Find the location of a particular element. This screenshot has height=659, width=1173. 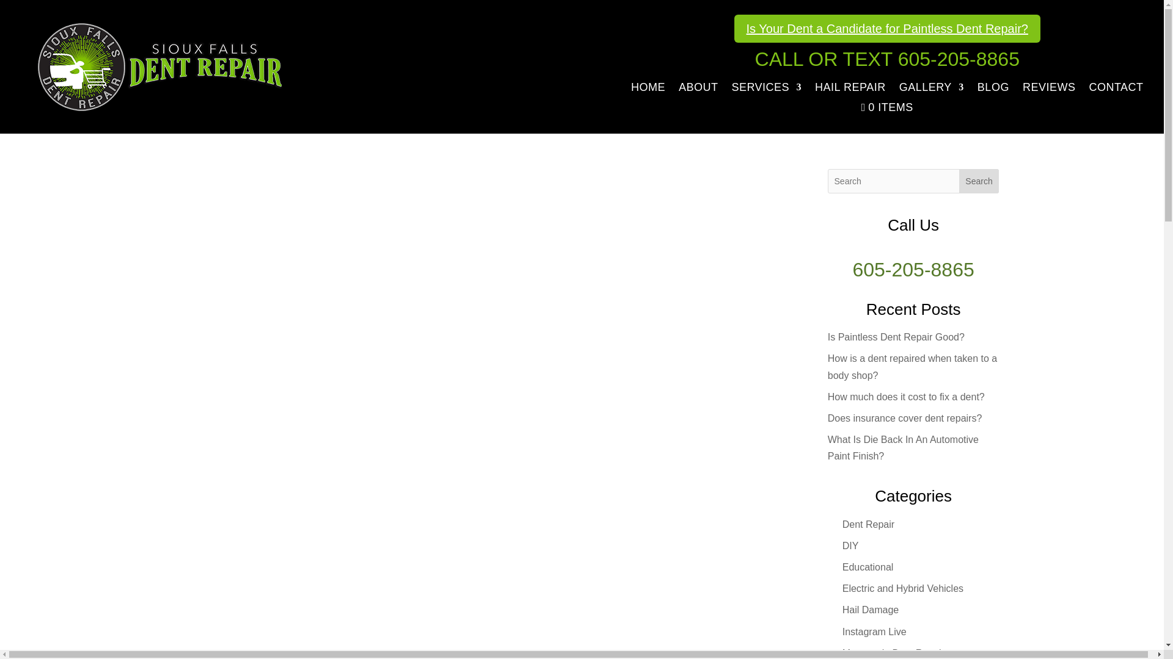

Electric and Hybrid Vehicles is located at coordinates (902, 588).